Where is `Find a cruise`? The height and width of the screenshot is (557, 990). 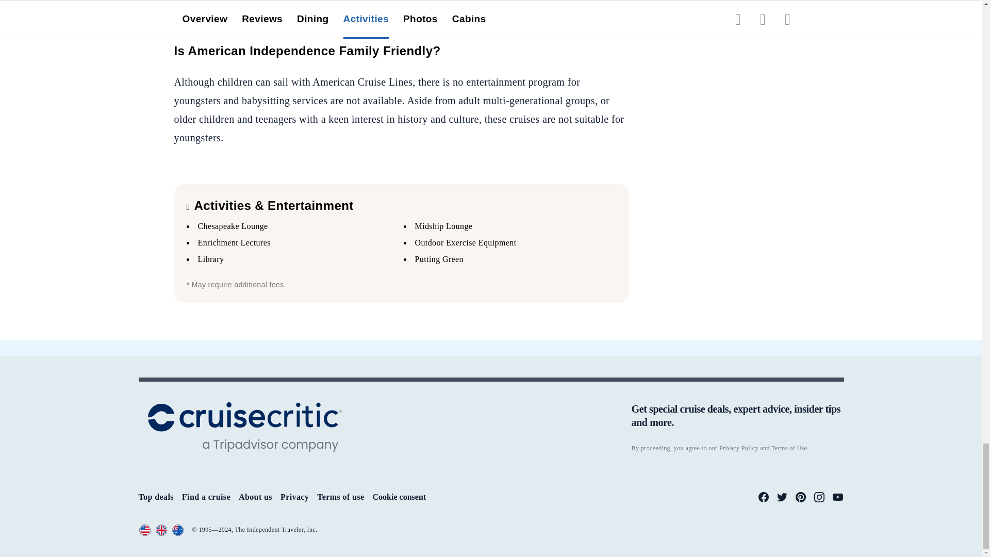 Find a cruise is located at coordinates (206, 497).